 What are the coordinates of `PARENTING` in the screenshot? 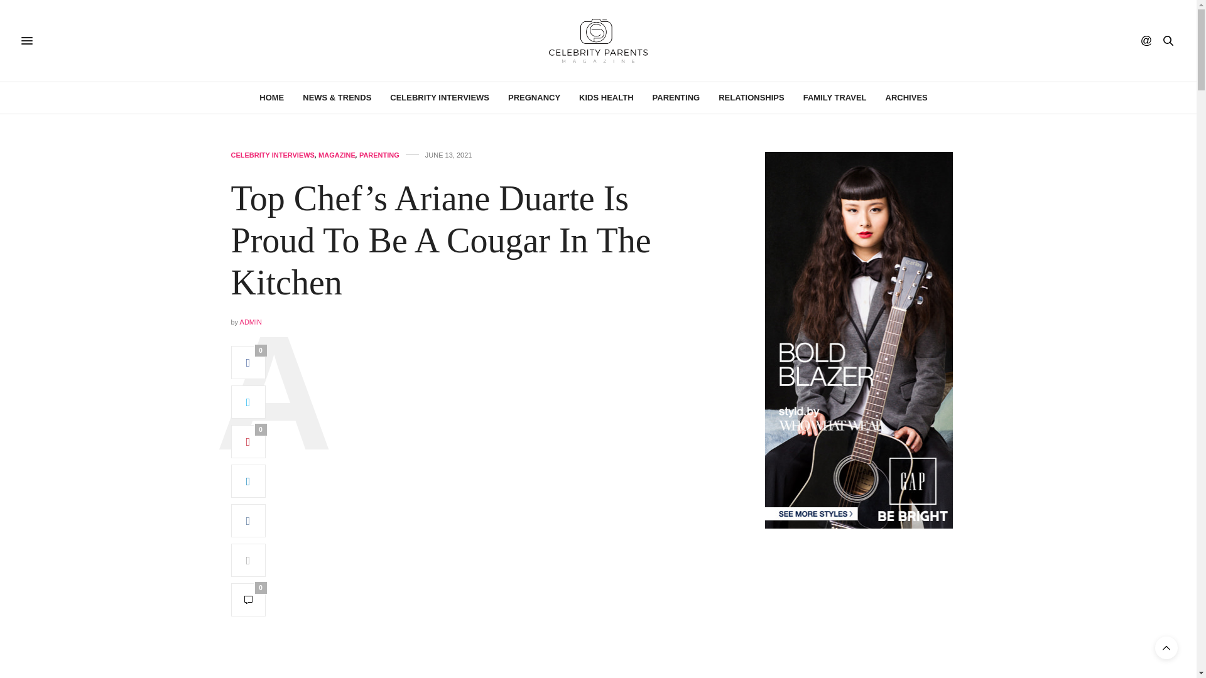 It's located at (379, 154).